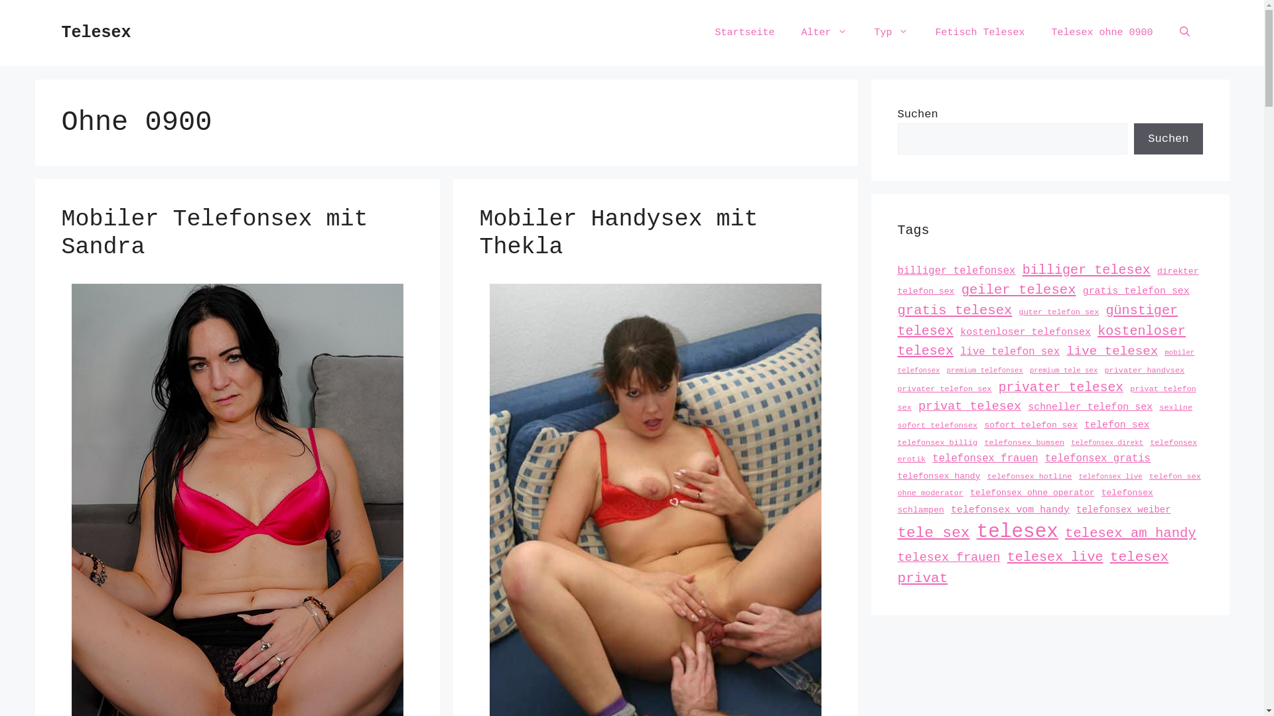  Describe the element at coordinates (1010, 352) in the screenshot. I see `live telefon sex` at that location.